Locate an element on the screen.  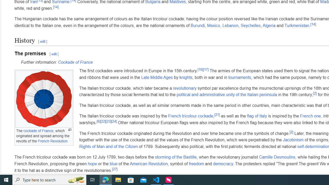
freedom is located at coordinates (196, 163).